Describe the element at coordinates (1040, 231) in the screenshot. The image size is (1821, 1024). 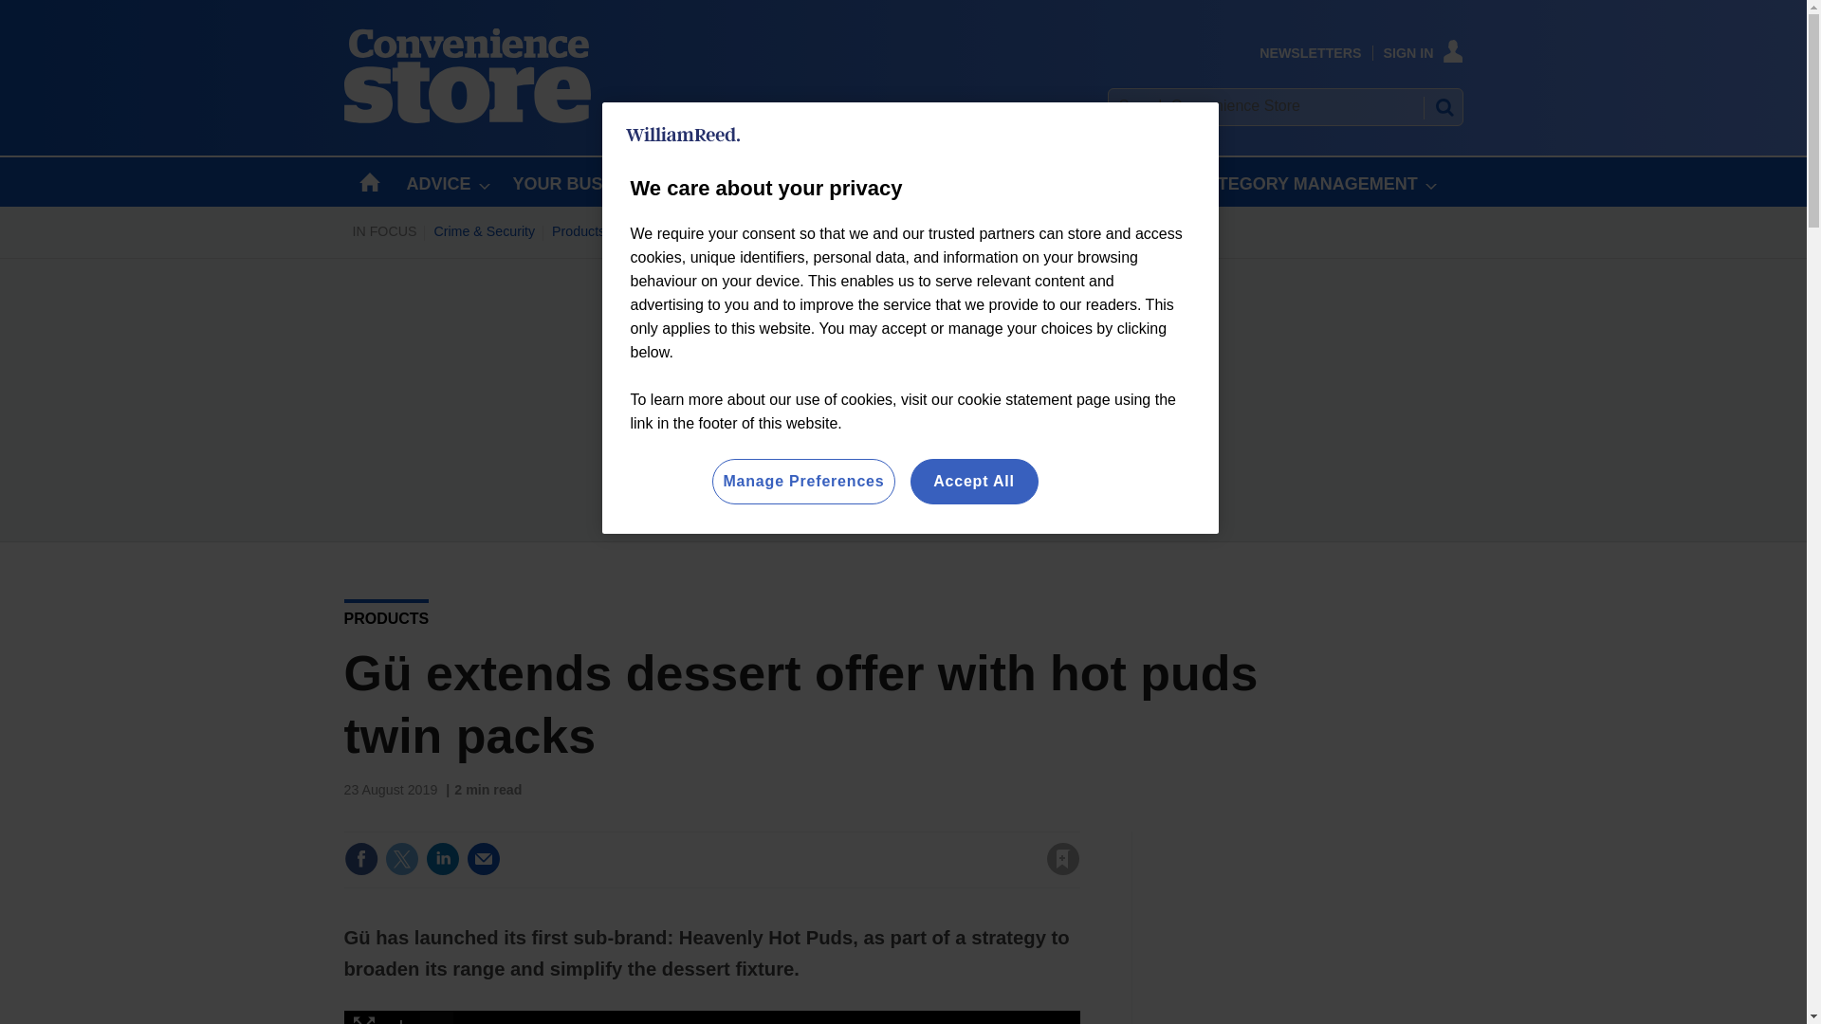
I see `Convenience Store Vision` at that location.